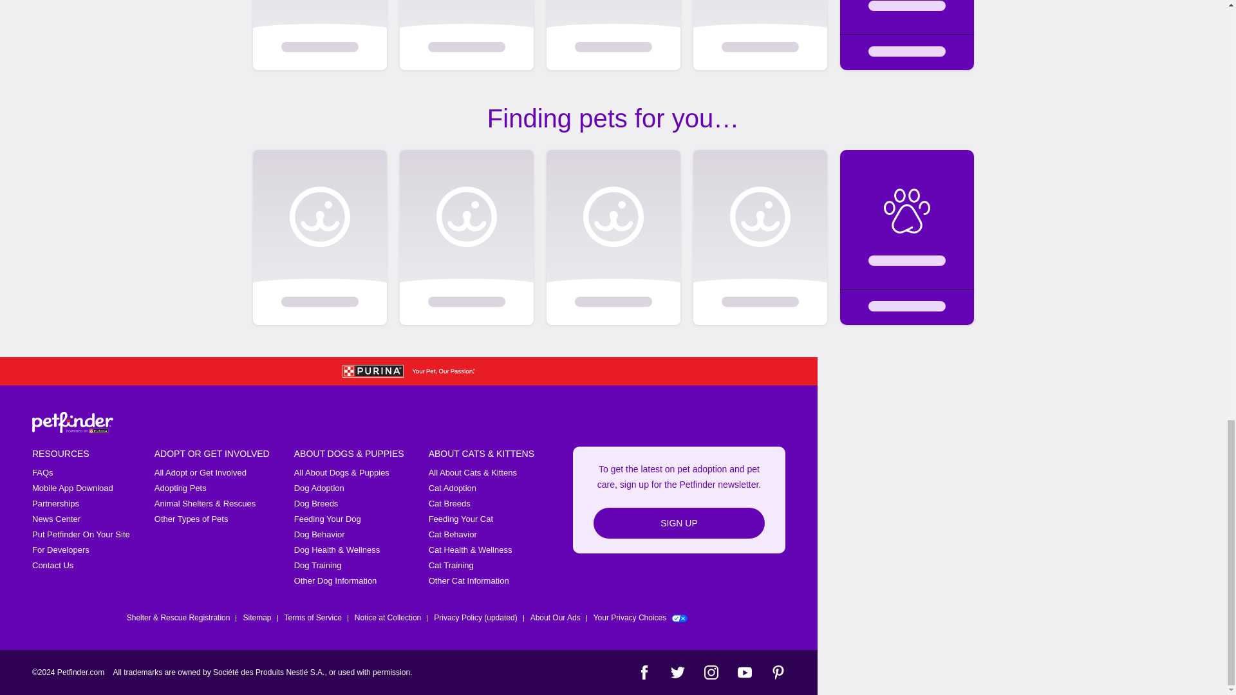 The image size is (1236, 695). Describe the element at coordinates (72, 422) in the screenshot. I see `Petfinder Logo` at that location.